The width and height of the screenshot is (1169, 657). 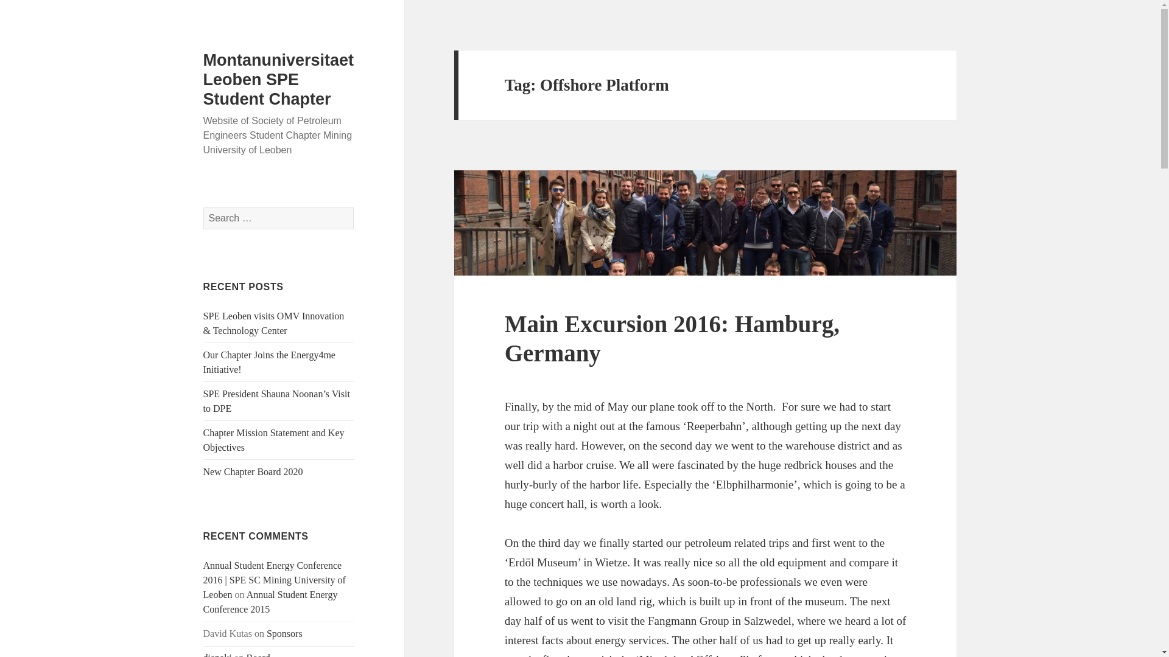 I want to click on Our Chapter Joins the Energy4me Initiative!, so click(x=269, y=361).